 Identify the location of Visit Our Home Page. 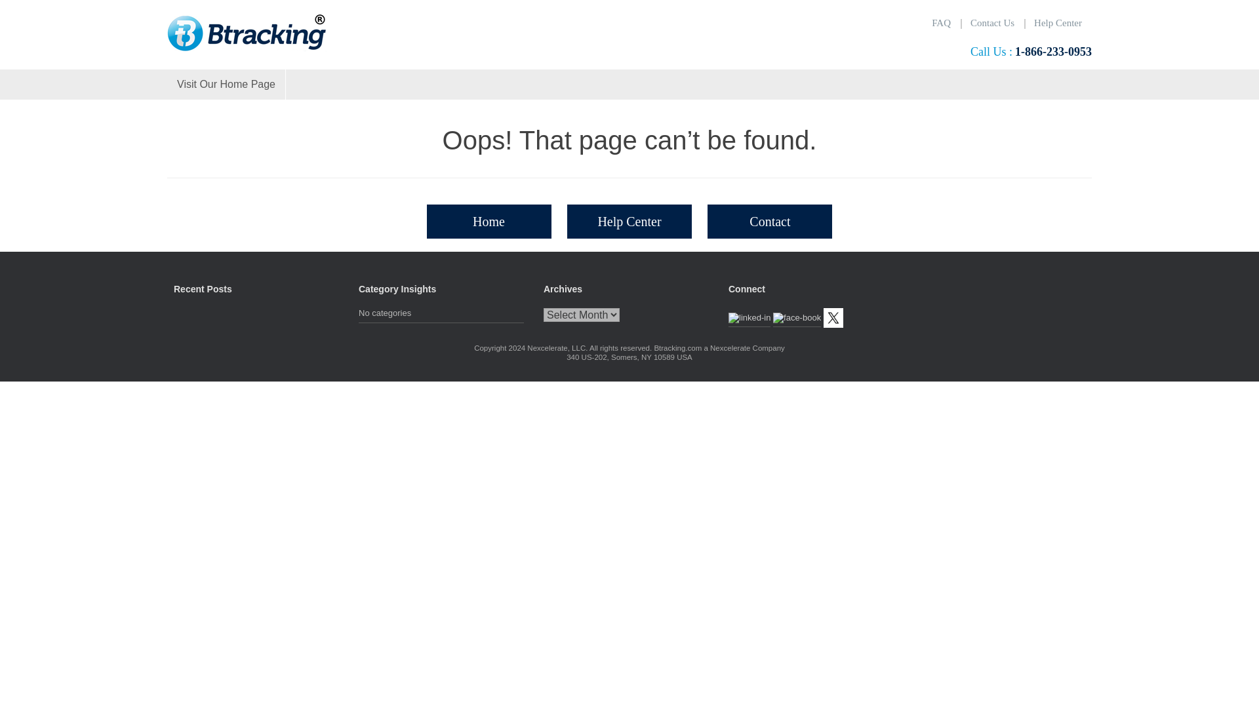
(226, 84).